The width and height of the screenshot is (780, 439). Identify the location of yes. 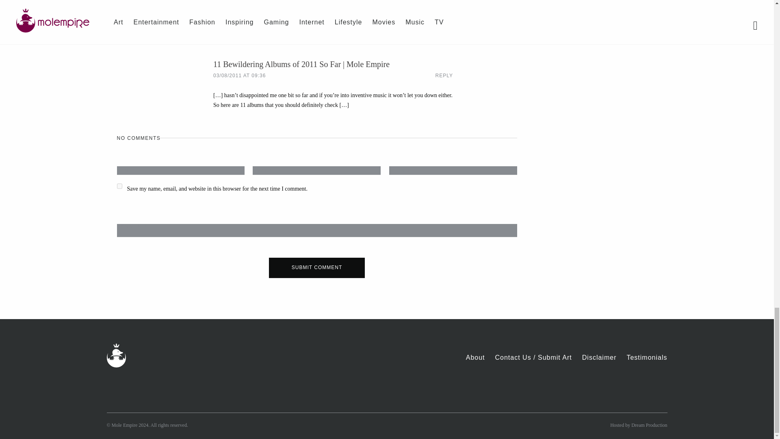
(119, 186).